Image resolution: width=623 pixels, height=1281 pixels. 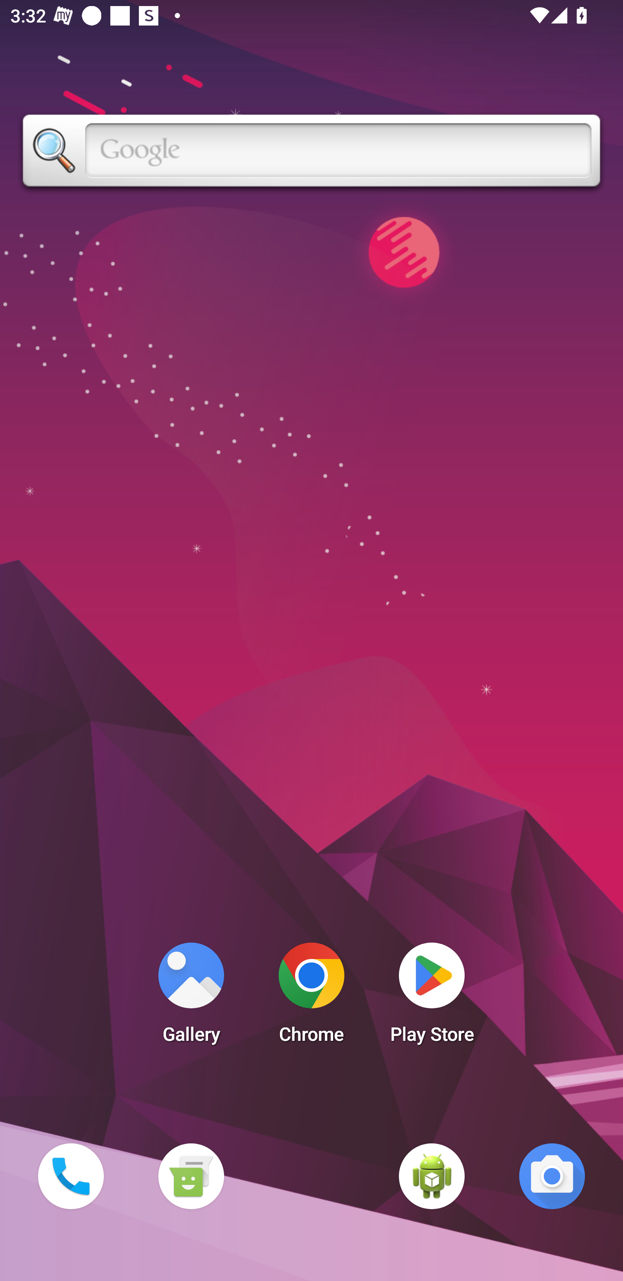 What do you see at coordinates (552, 1176) in the screenshot?
I see `Camera` at bounding box center [552, 1176].